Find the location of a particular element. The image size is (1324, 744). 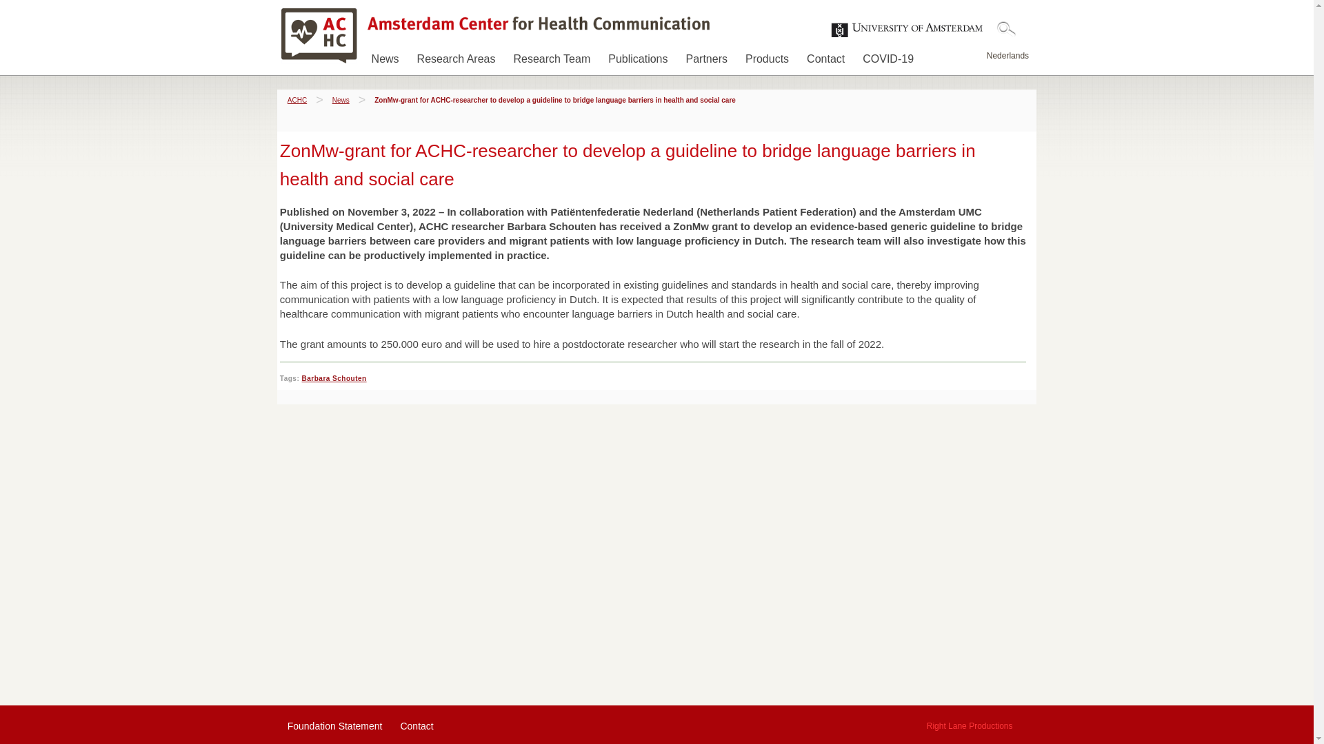

Publications is located at coordinates (637, 56).